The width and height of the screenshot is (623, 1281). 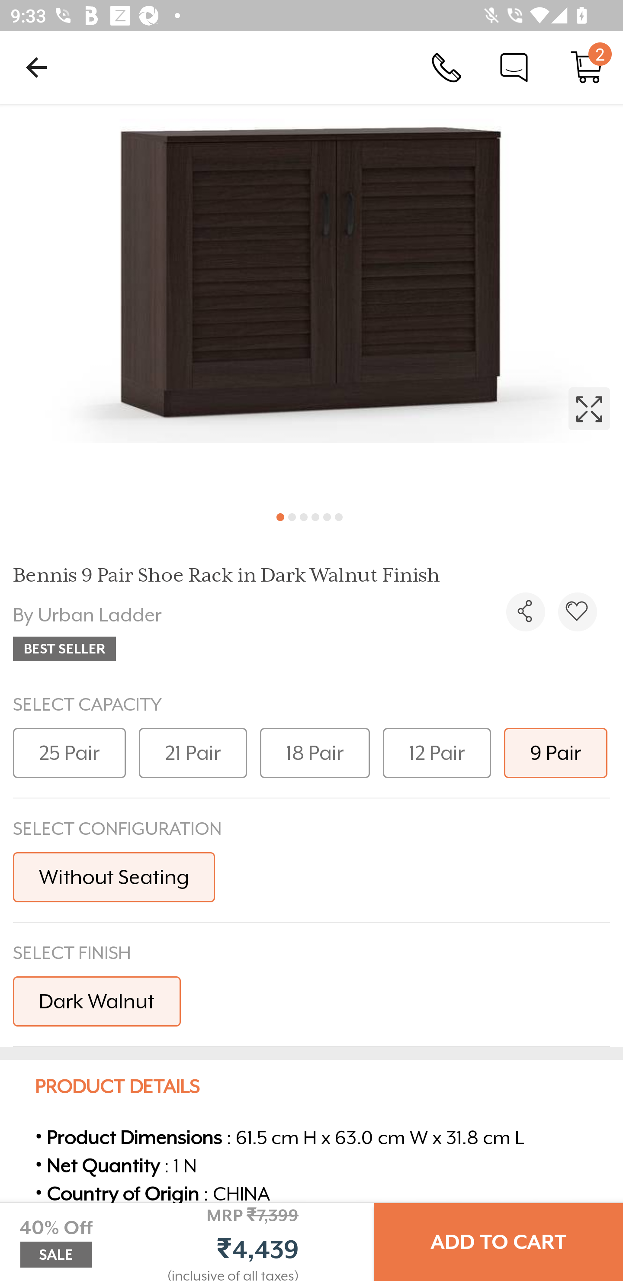 I want to click on , so click(x=311, y=302).